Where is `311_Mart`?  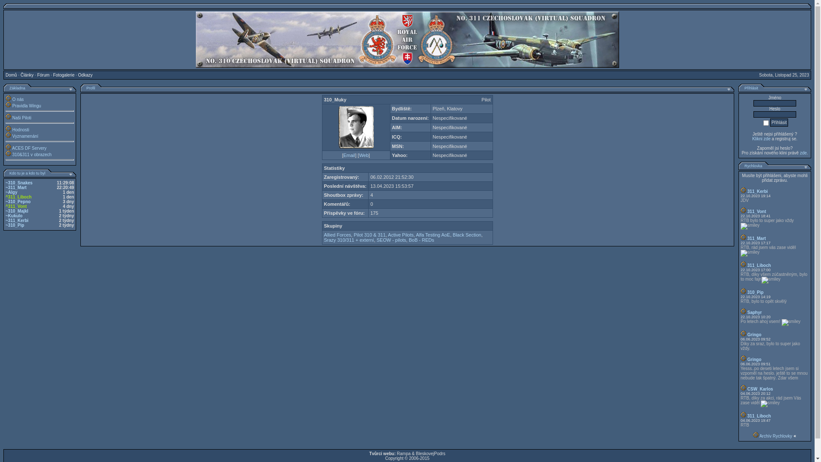 311_Mart is located at coordinates (757, 239).